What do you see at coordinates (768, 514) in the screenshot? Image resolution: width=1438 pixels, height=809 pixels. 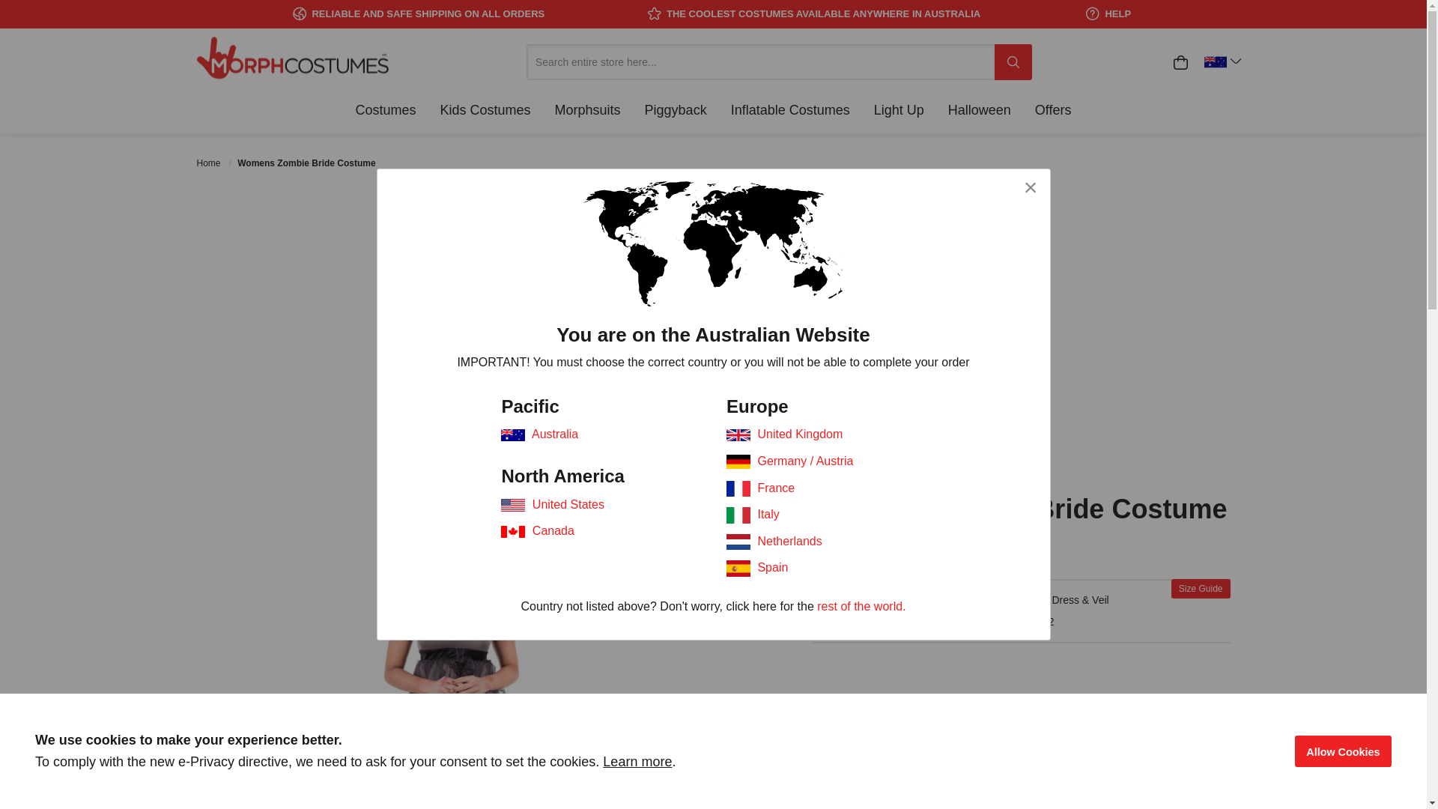 I see `Italy` at bounding box center [768, 514].